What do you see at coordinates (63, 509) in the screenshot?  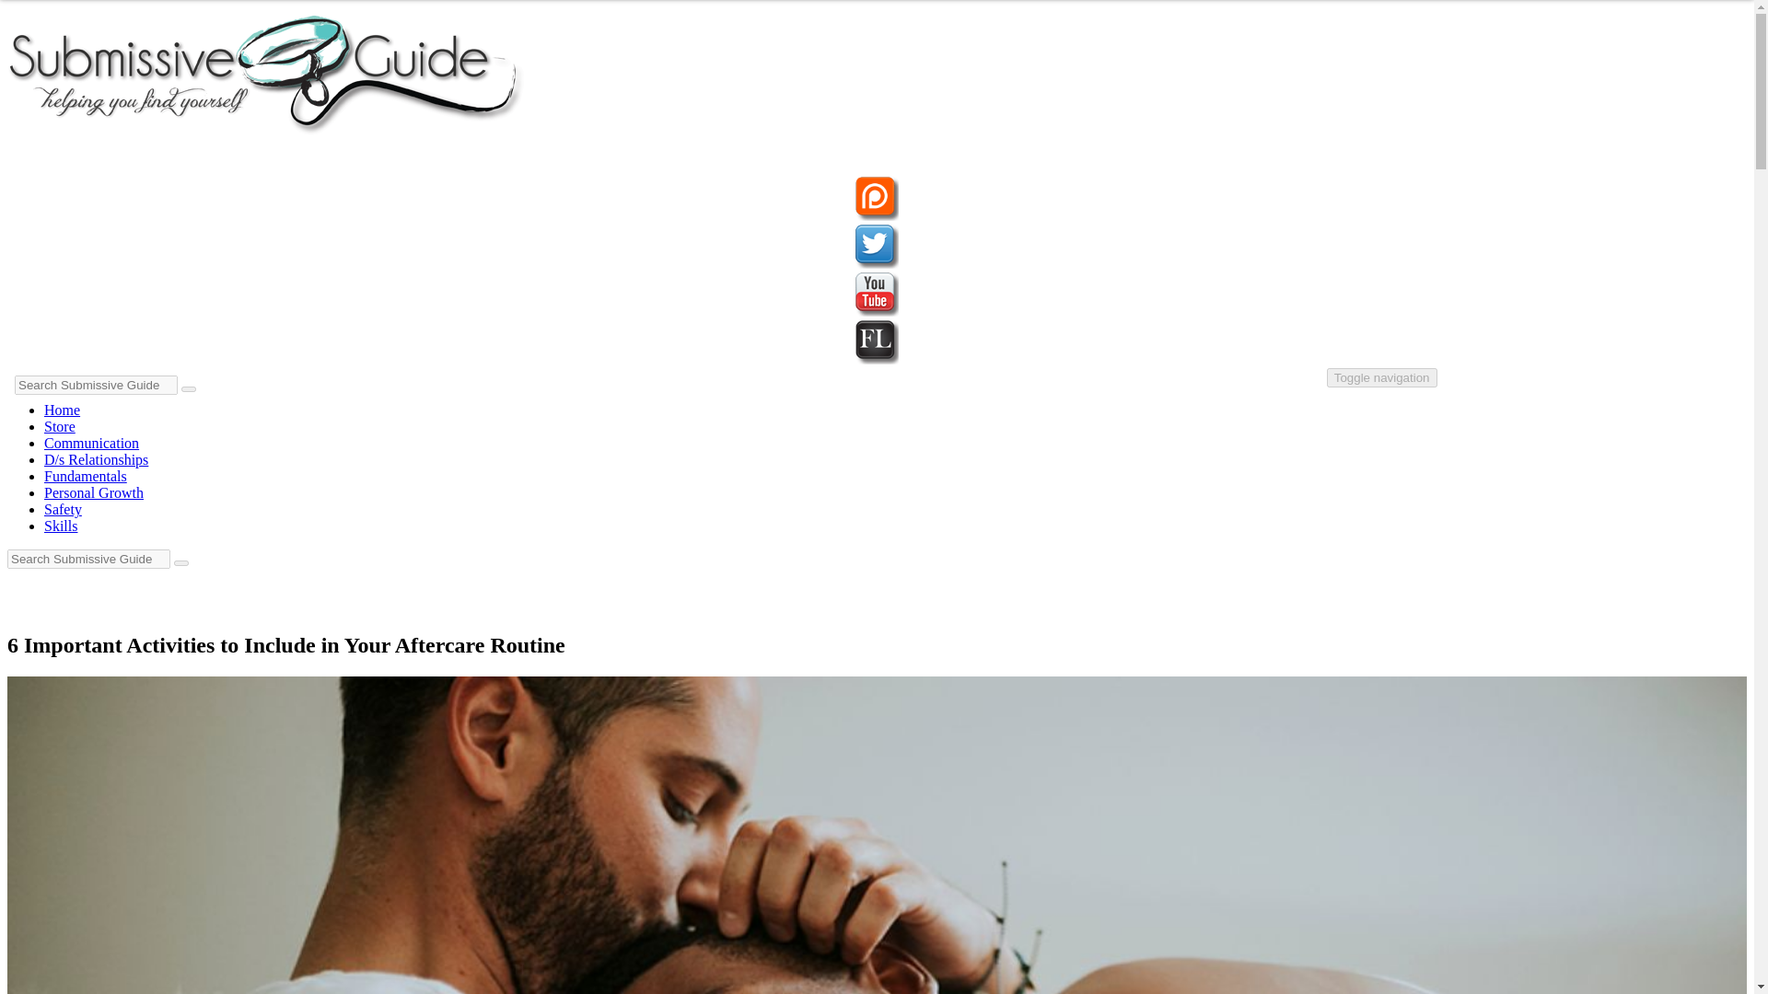 I see `Safety` at bounding box center [63, 509].